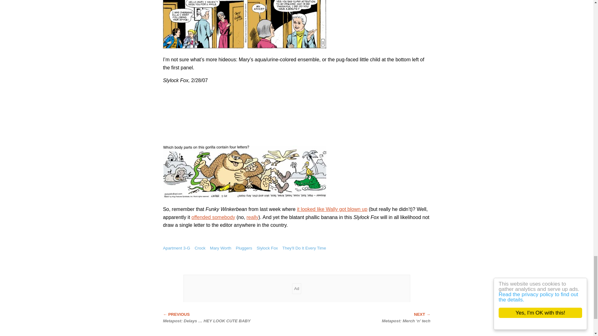  What do you see at coordinates (267, 248) in the screenshot?
I see `Slylock Fox` at bounding box center [267, 248].